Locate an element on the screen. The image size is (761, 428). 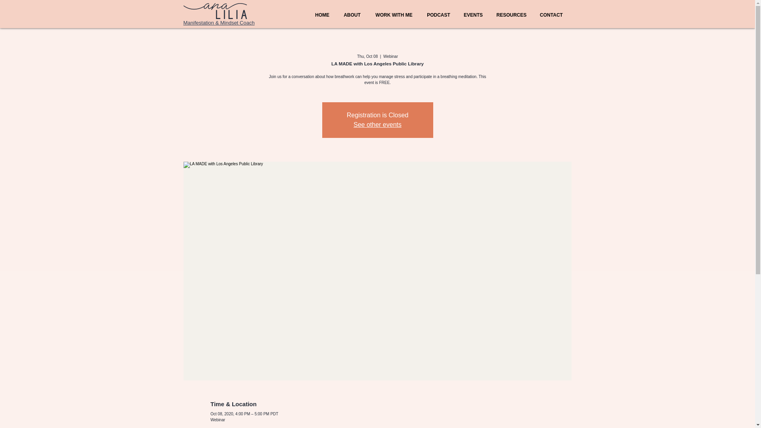
RESOURCES is located at coordinates (511, 15).